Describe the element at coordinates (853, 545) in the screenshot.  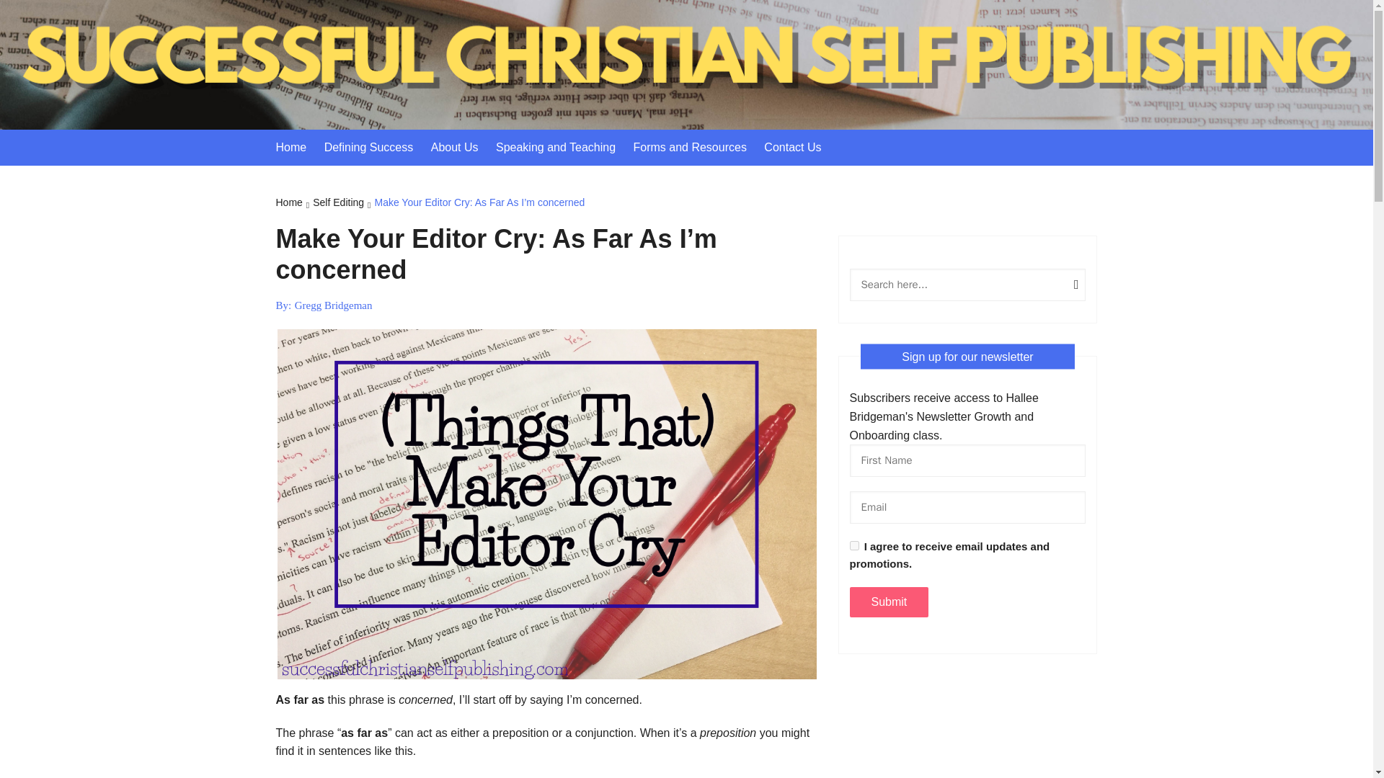
I see `1` at that location.